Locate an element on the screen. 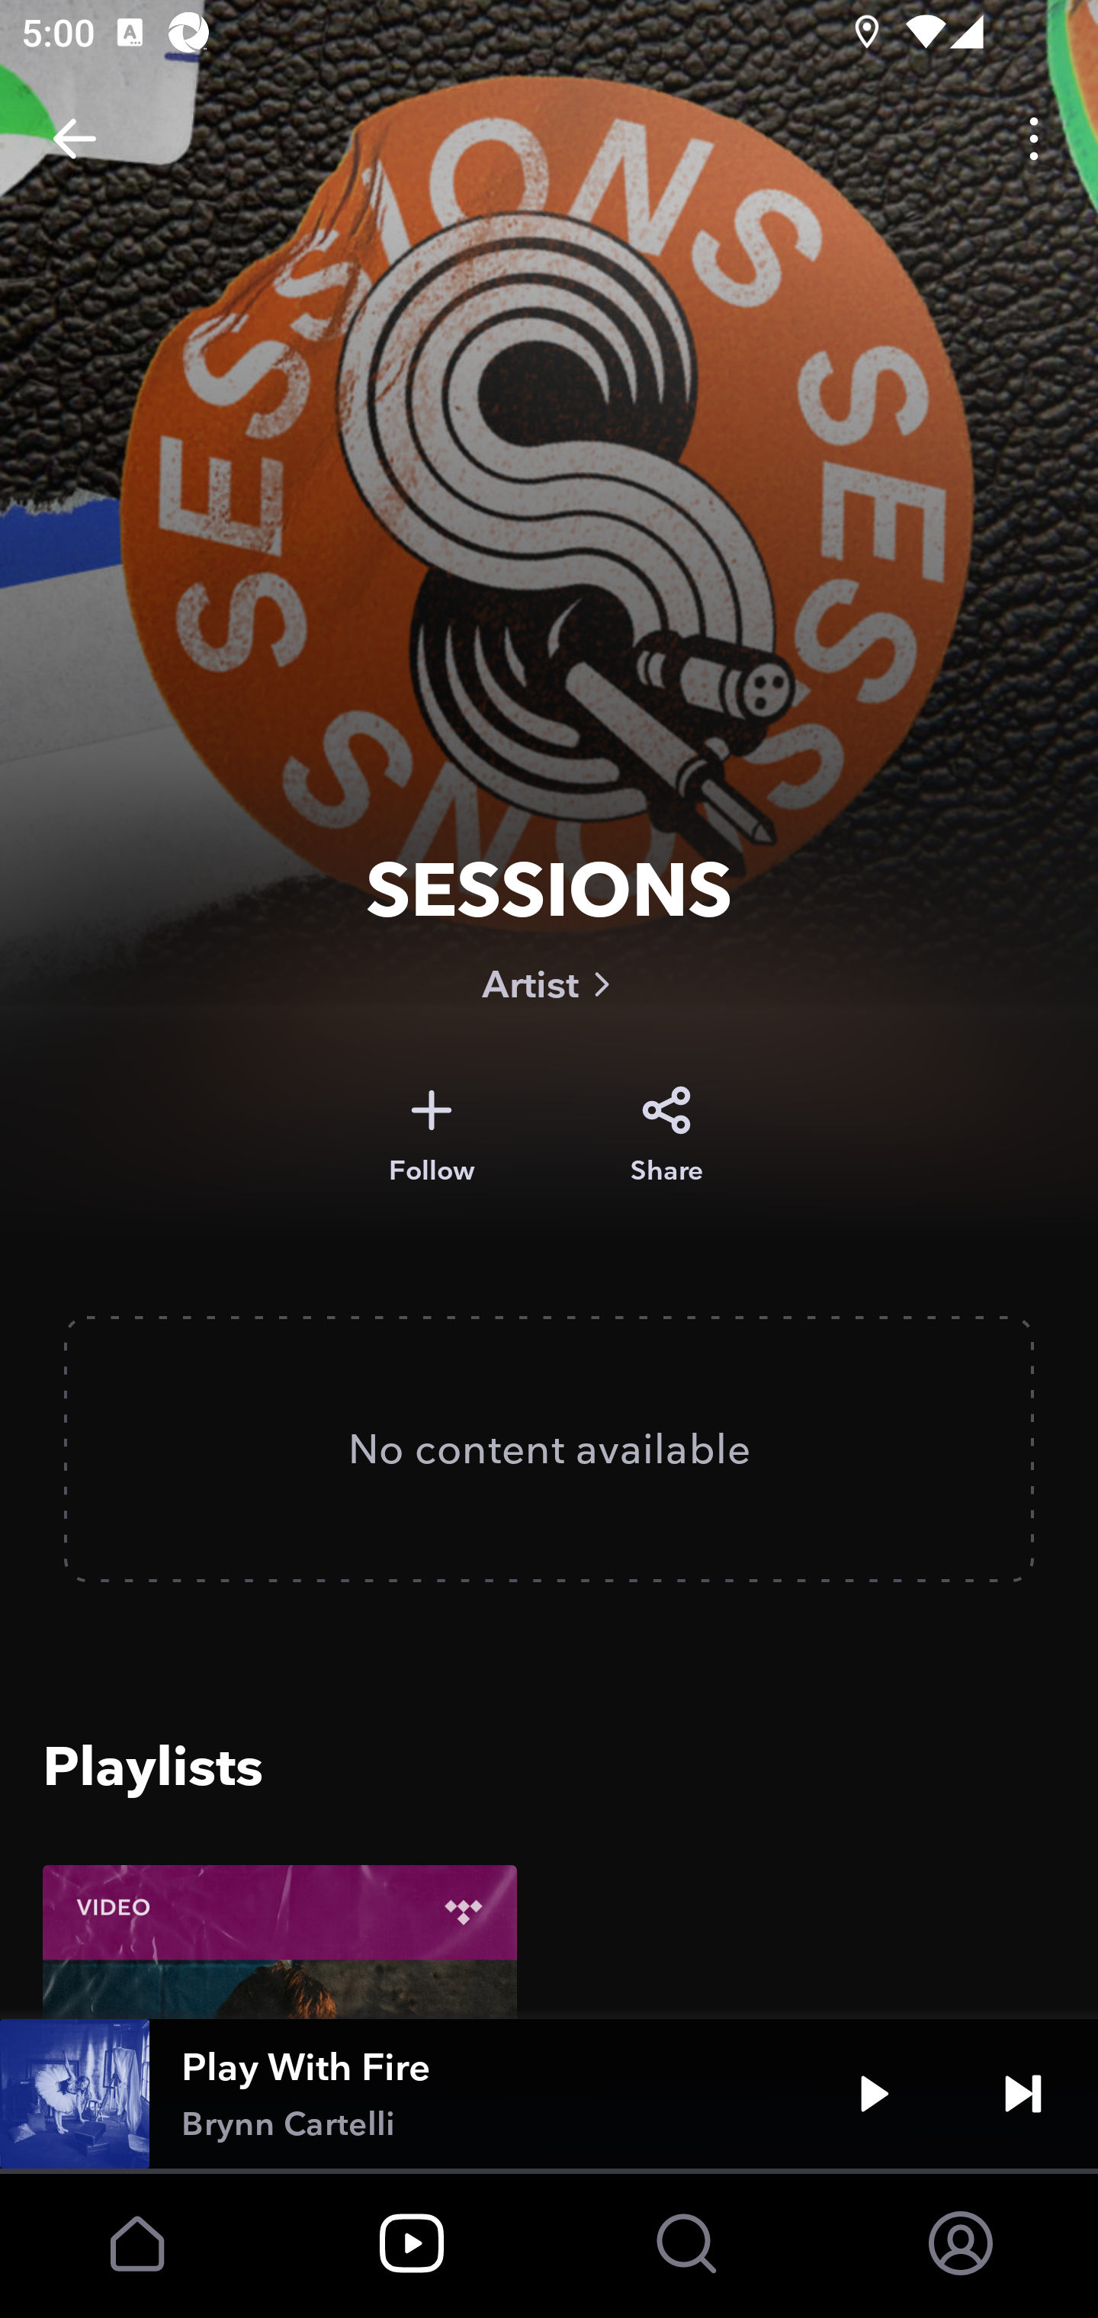 The width and height of the screenshot is (1098, 2318). Play is located at coordinates (874, 2094).